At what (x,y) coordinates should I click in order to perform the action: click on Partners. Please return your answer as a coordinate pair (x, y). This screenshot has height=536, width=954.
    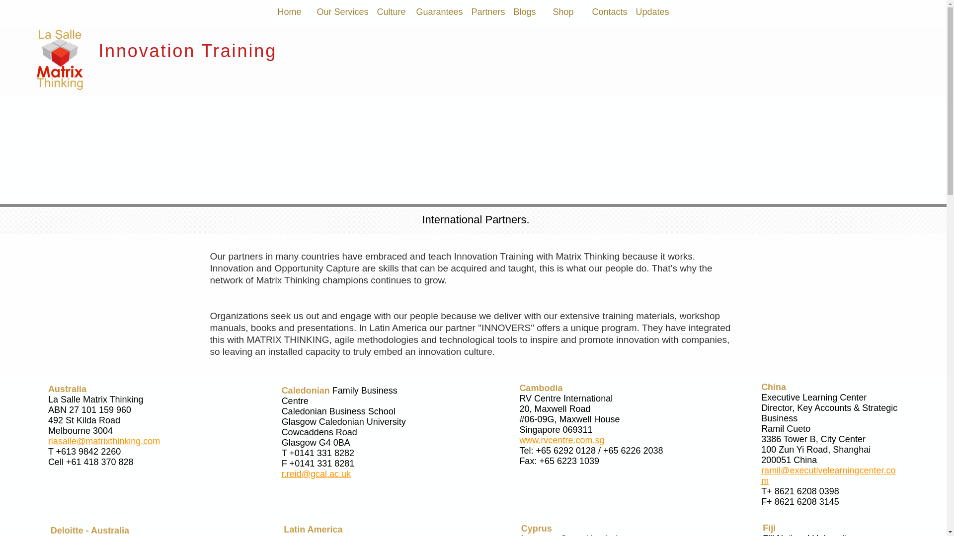
    Looking at the image, I should click on (488, 12).